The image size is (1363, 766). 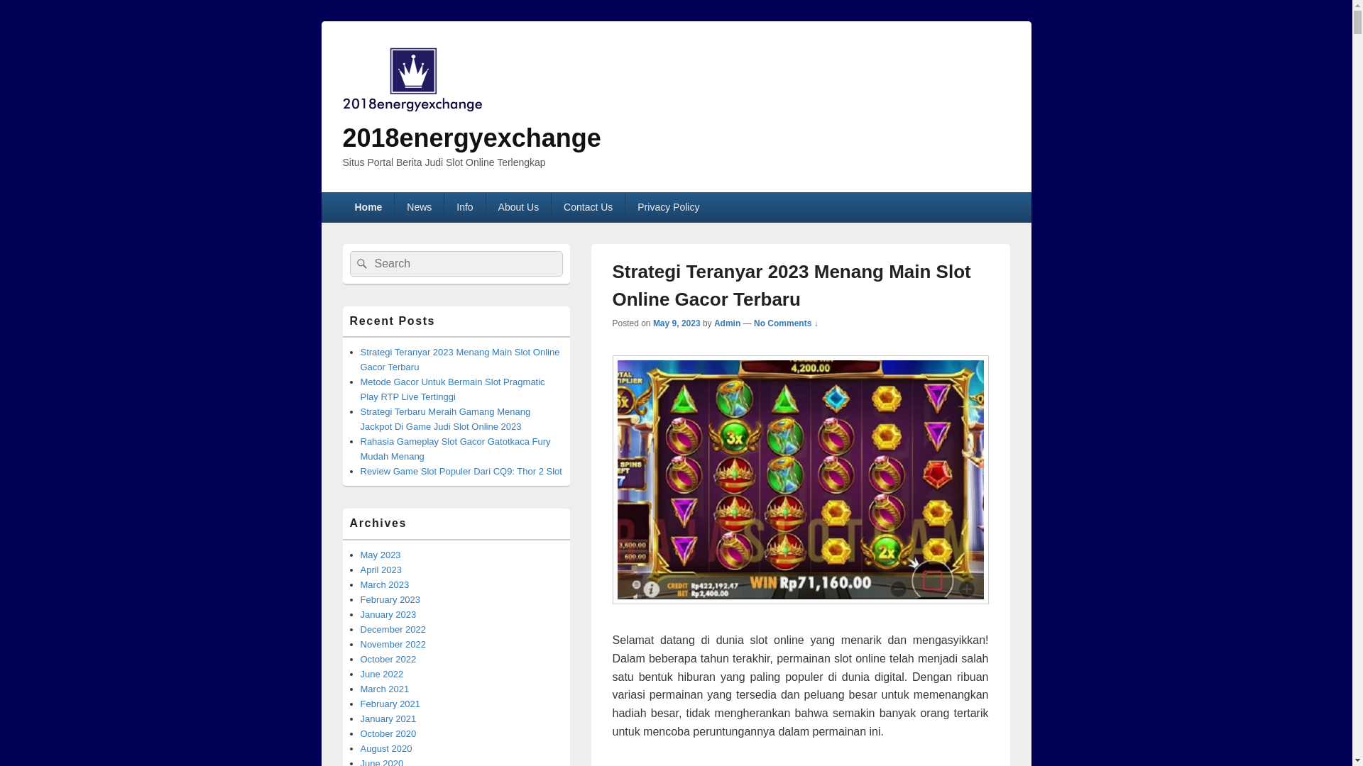 I want to click on Info, so click(x=464, y=207).